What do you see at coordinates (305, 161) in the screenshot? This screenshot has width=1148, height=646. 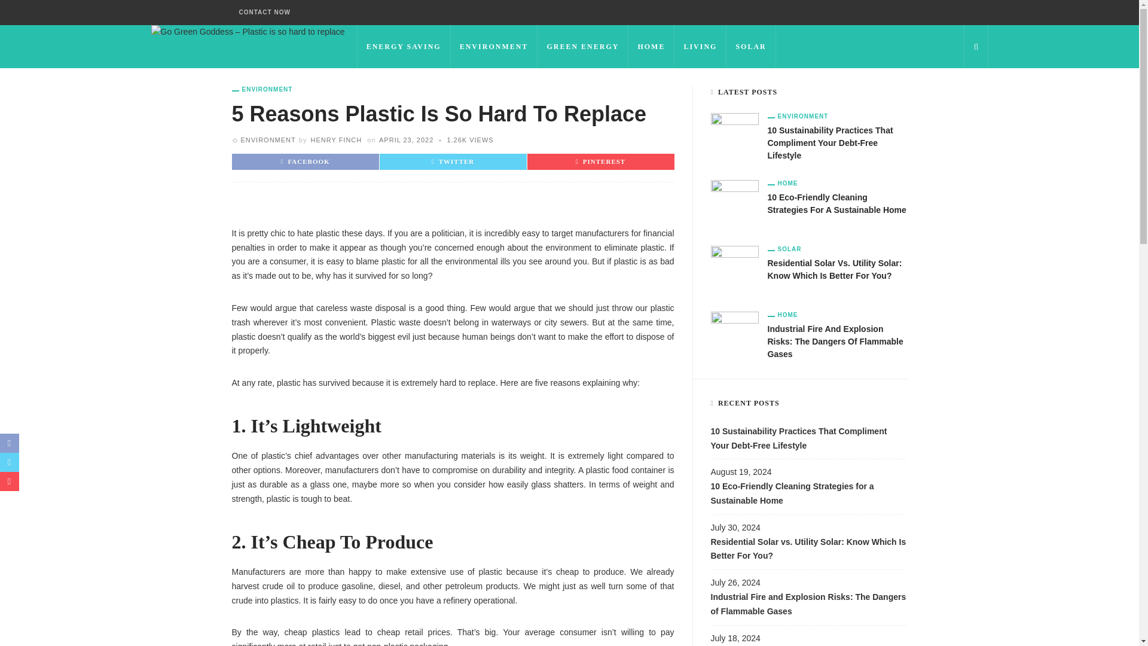 I see `FACEBOOK` at bounding box center [305, 161].